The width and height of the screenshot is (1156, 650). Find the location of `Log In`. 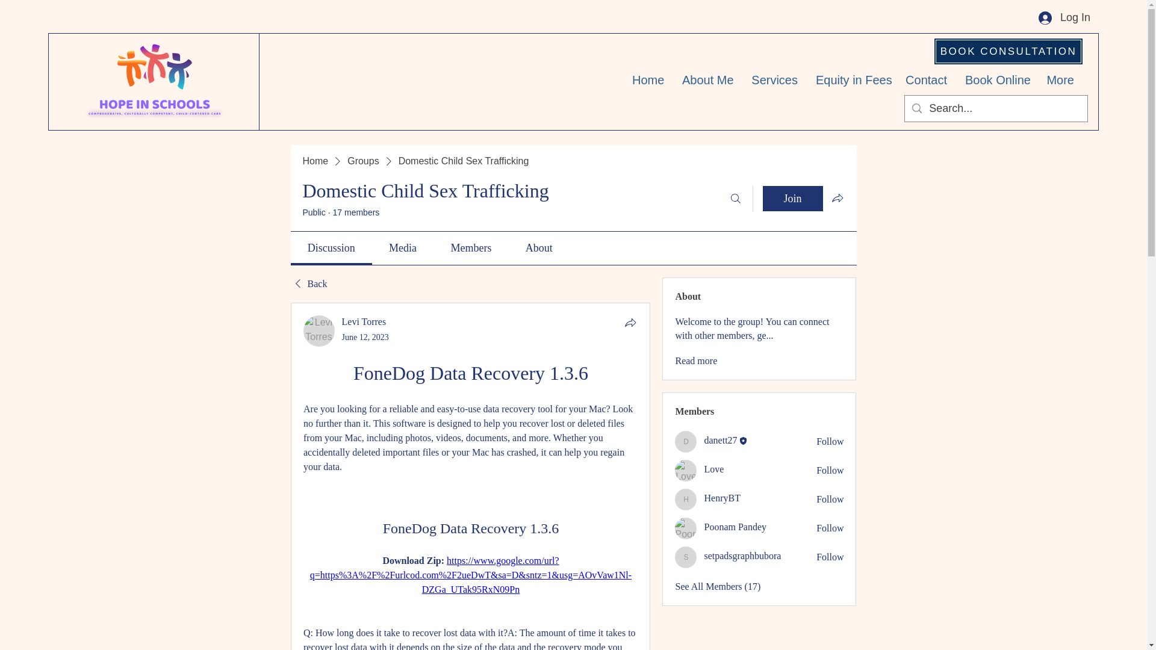

Log In is located at coordinates (1064, 17).